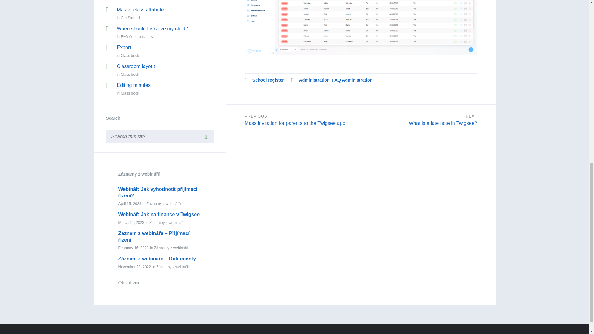 The width and height of the screenshot is (594, 334). I want to click on FAQ Administration, so click(352, 80).